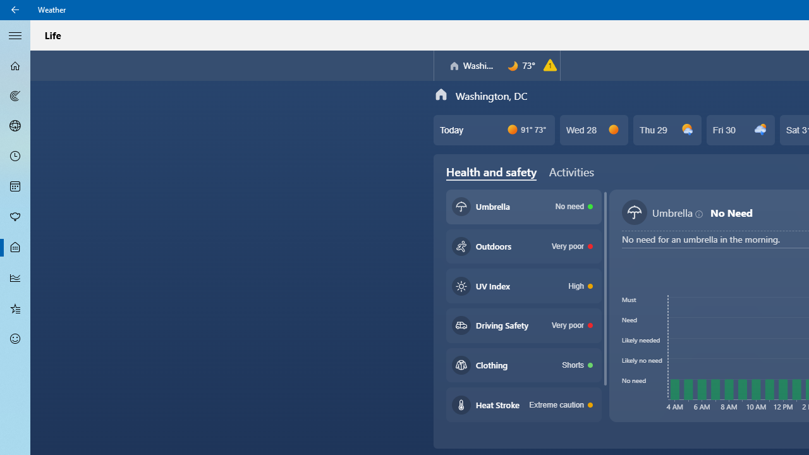  What do you see at coordinates (15, 248) in the screenshot?
I see `Life - Not Selected` at bounding box center [15, 248].